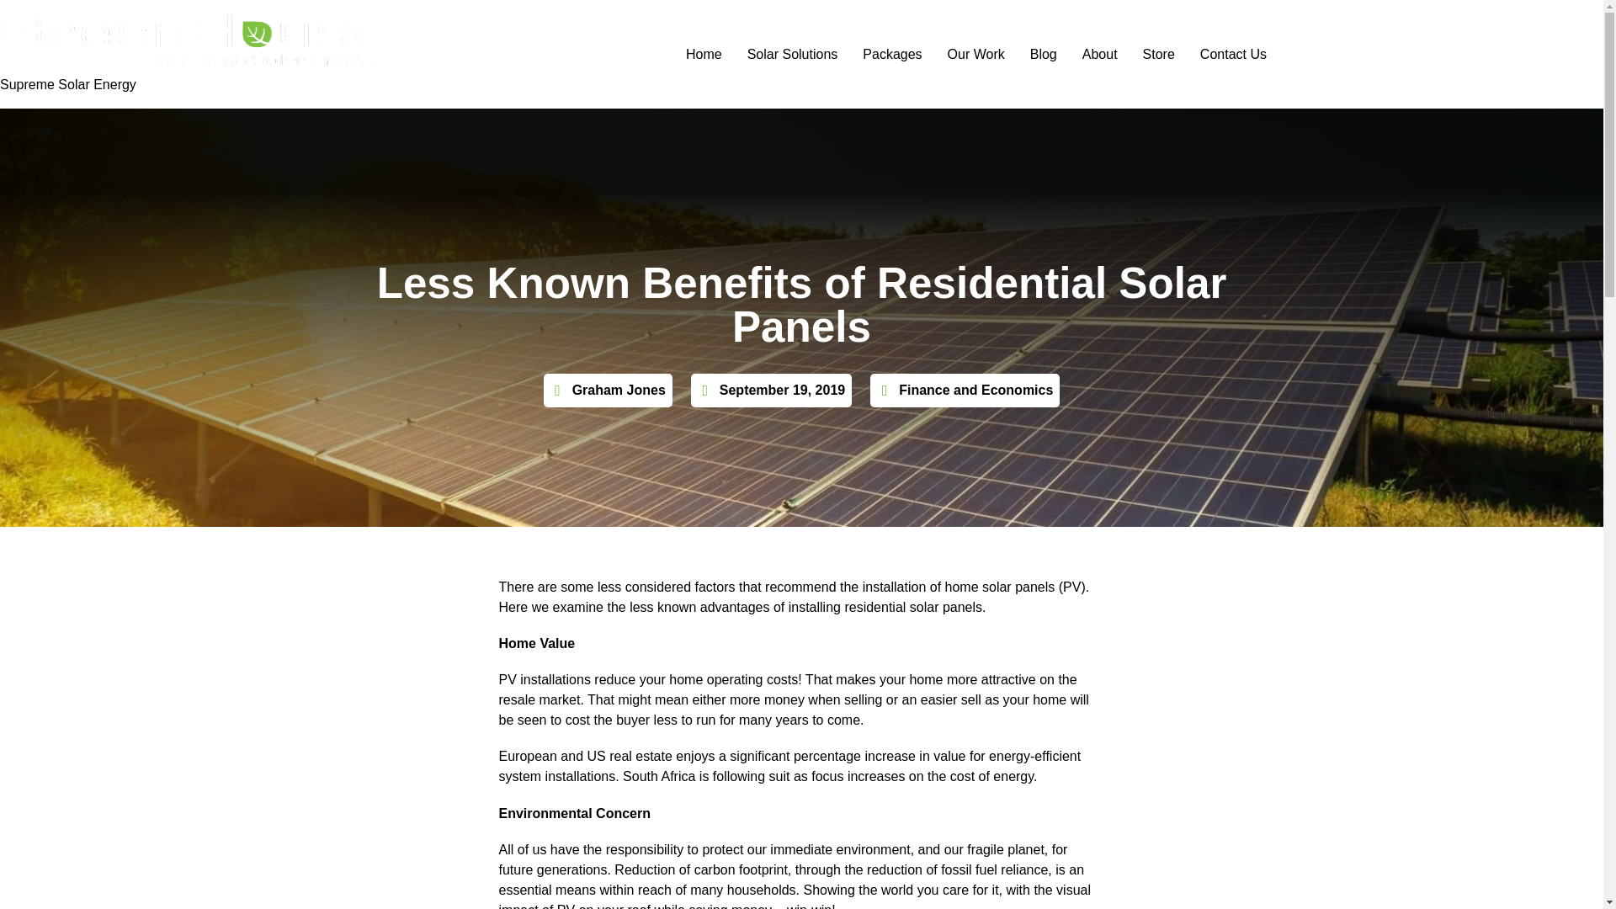 Image resolution: width=1616 pixels, height=909 pixels. Describe the element at coordinates (1044, 55) in the screenshot. I see `Blog` at that location.